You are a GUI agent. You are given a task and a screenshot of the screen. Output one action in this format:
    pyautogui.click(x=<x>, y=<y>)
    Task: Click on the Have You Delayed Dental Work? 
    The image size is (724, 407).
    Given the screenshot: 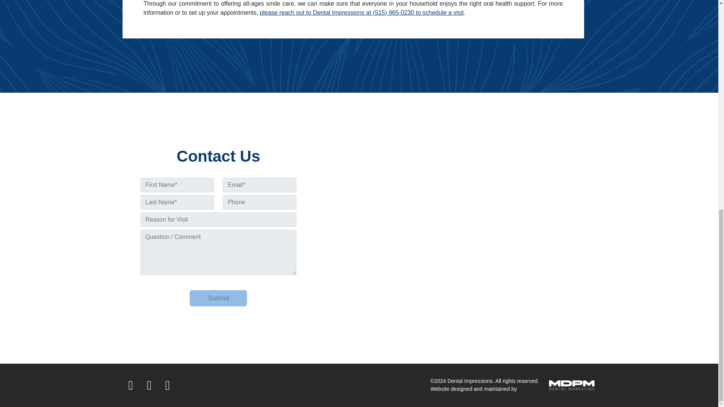 What is the action you would take?
    pyautogui.click(x=541, y=43)
    